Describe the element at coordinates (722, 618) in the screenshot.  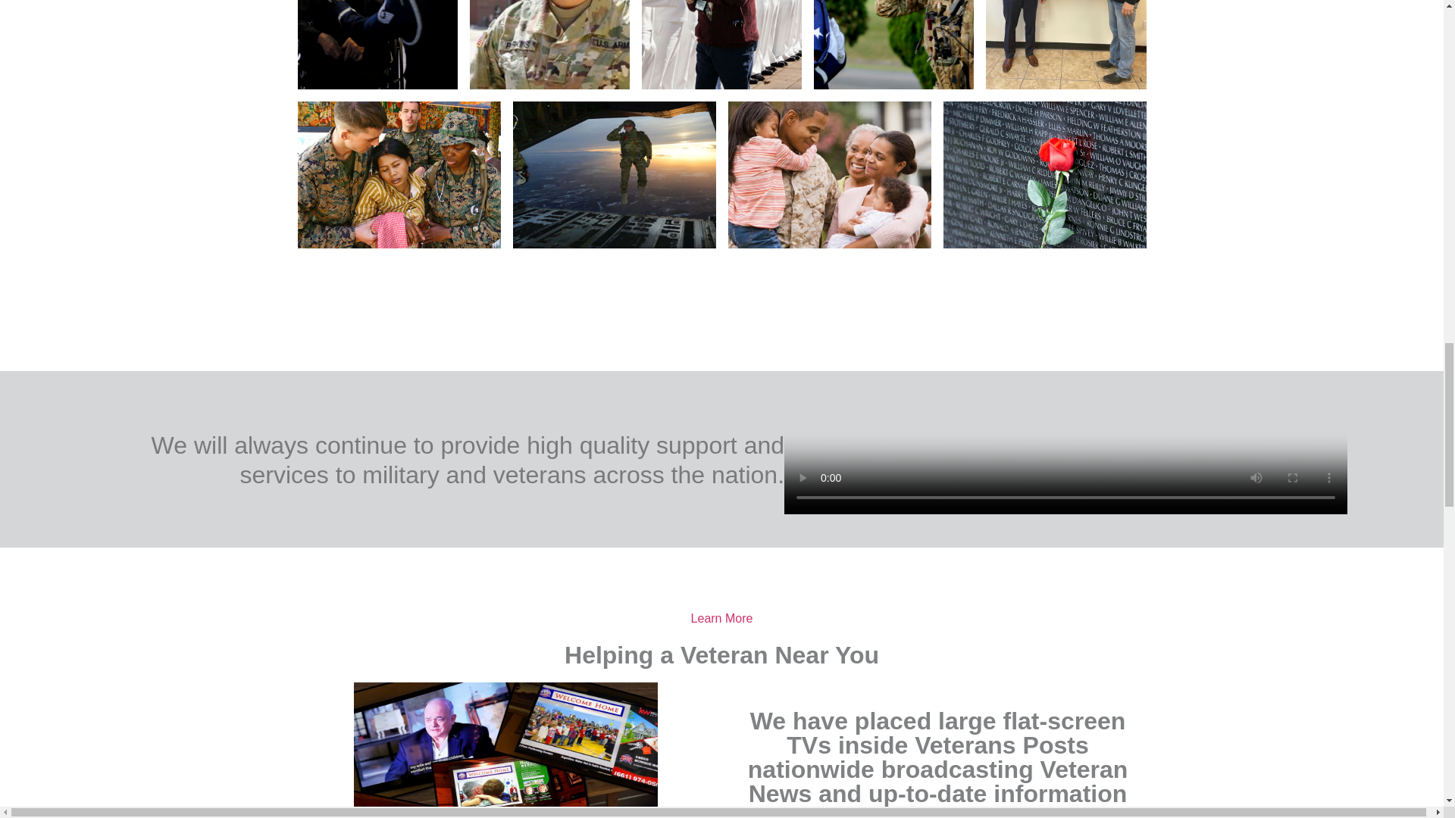
I see `Learn More` at that location.